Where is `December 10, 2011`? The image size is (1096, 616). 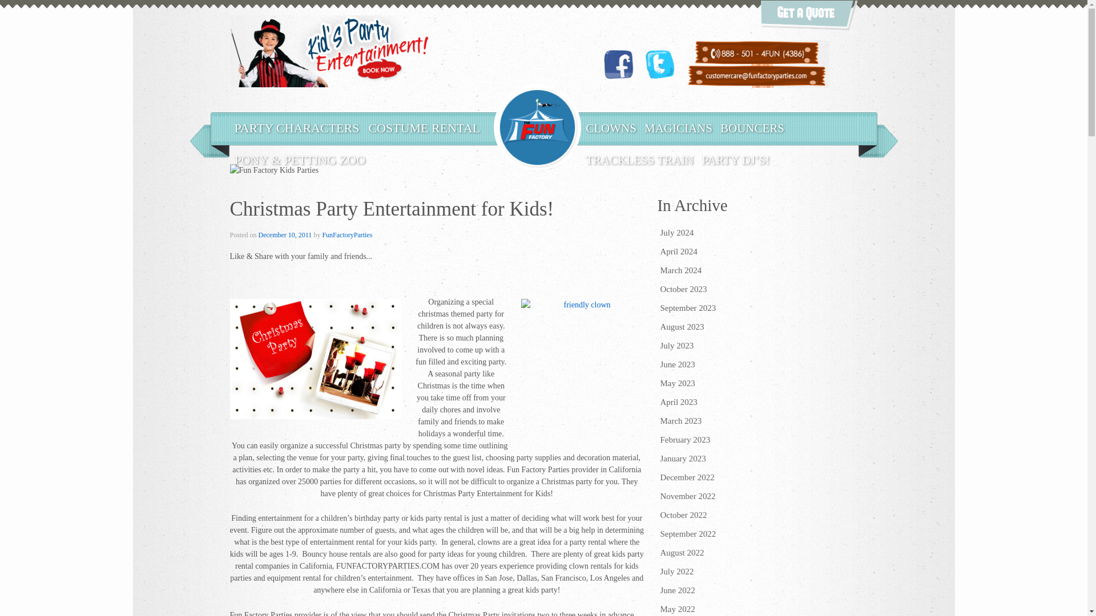
December 10, 2011 is located at coordinates (285, 235).